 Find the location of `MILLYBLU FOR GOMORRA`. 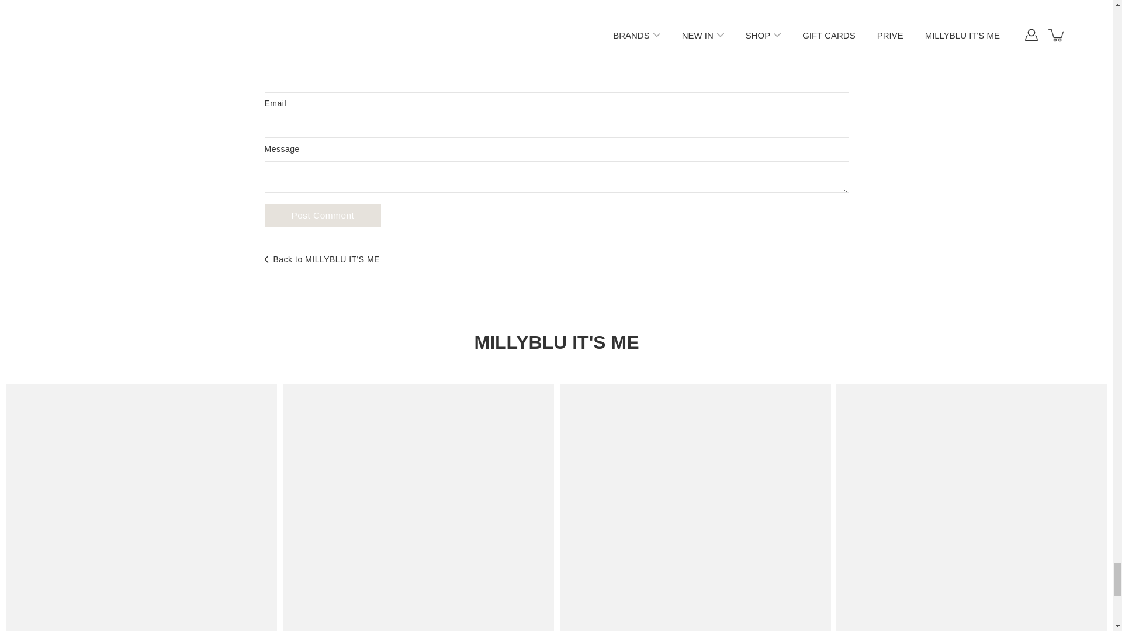

MILLYBLU FOR GOMORRA is located at coordinates (971, 507).